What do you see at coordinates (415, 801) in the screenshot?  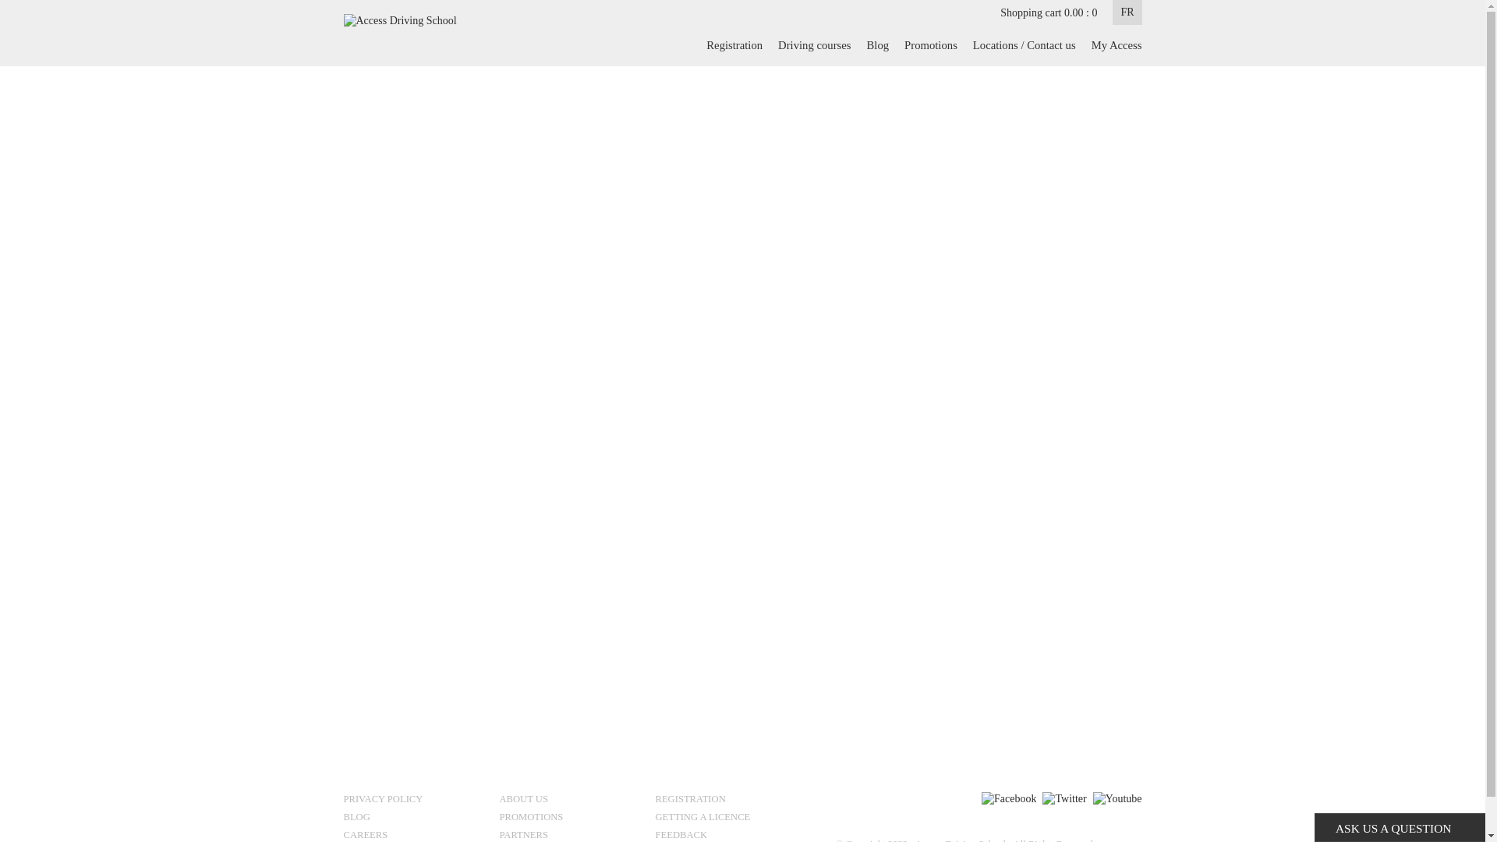 I see `PRIVACY POLICY` at bounding box center [415, 801].